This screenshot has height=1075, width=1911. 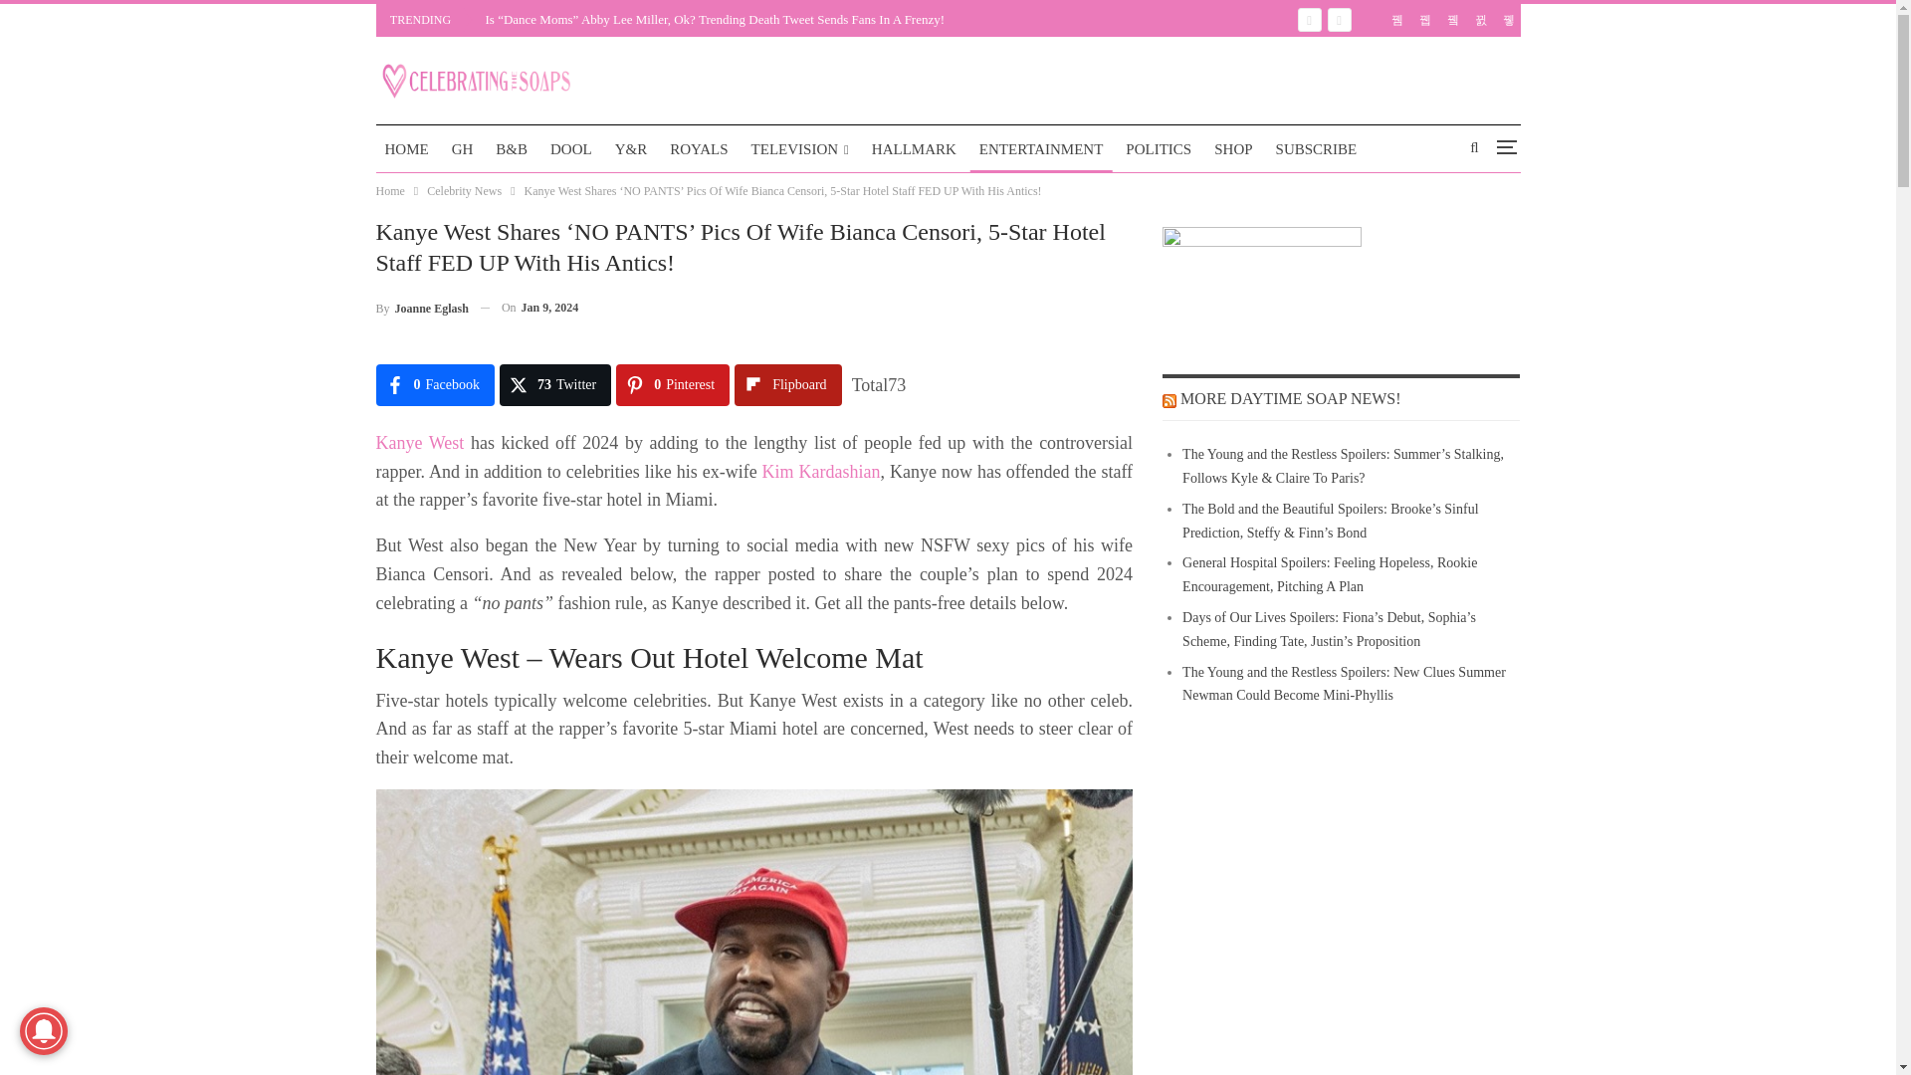 What do you see at coordinates (800, 149) in the screenshot?
I see `TELEVISION` at bounding box center [800, 149].